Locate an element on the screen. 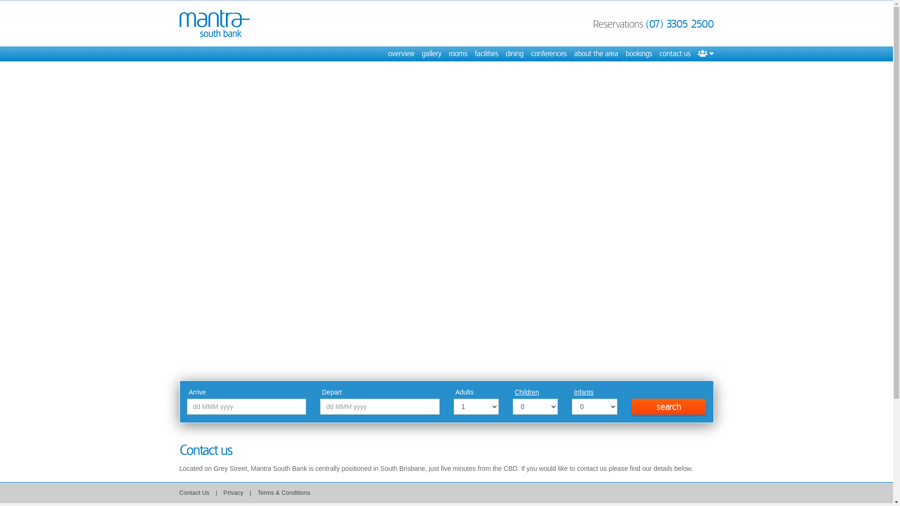 The image size is (900, 506). (07) 3305 2500 is located at coordinates (680, 24).